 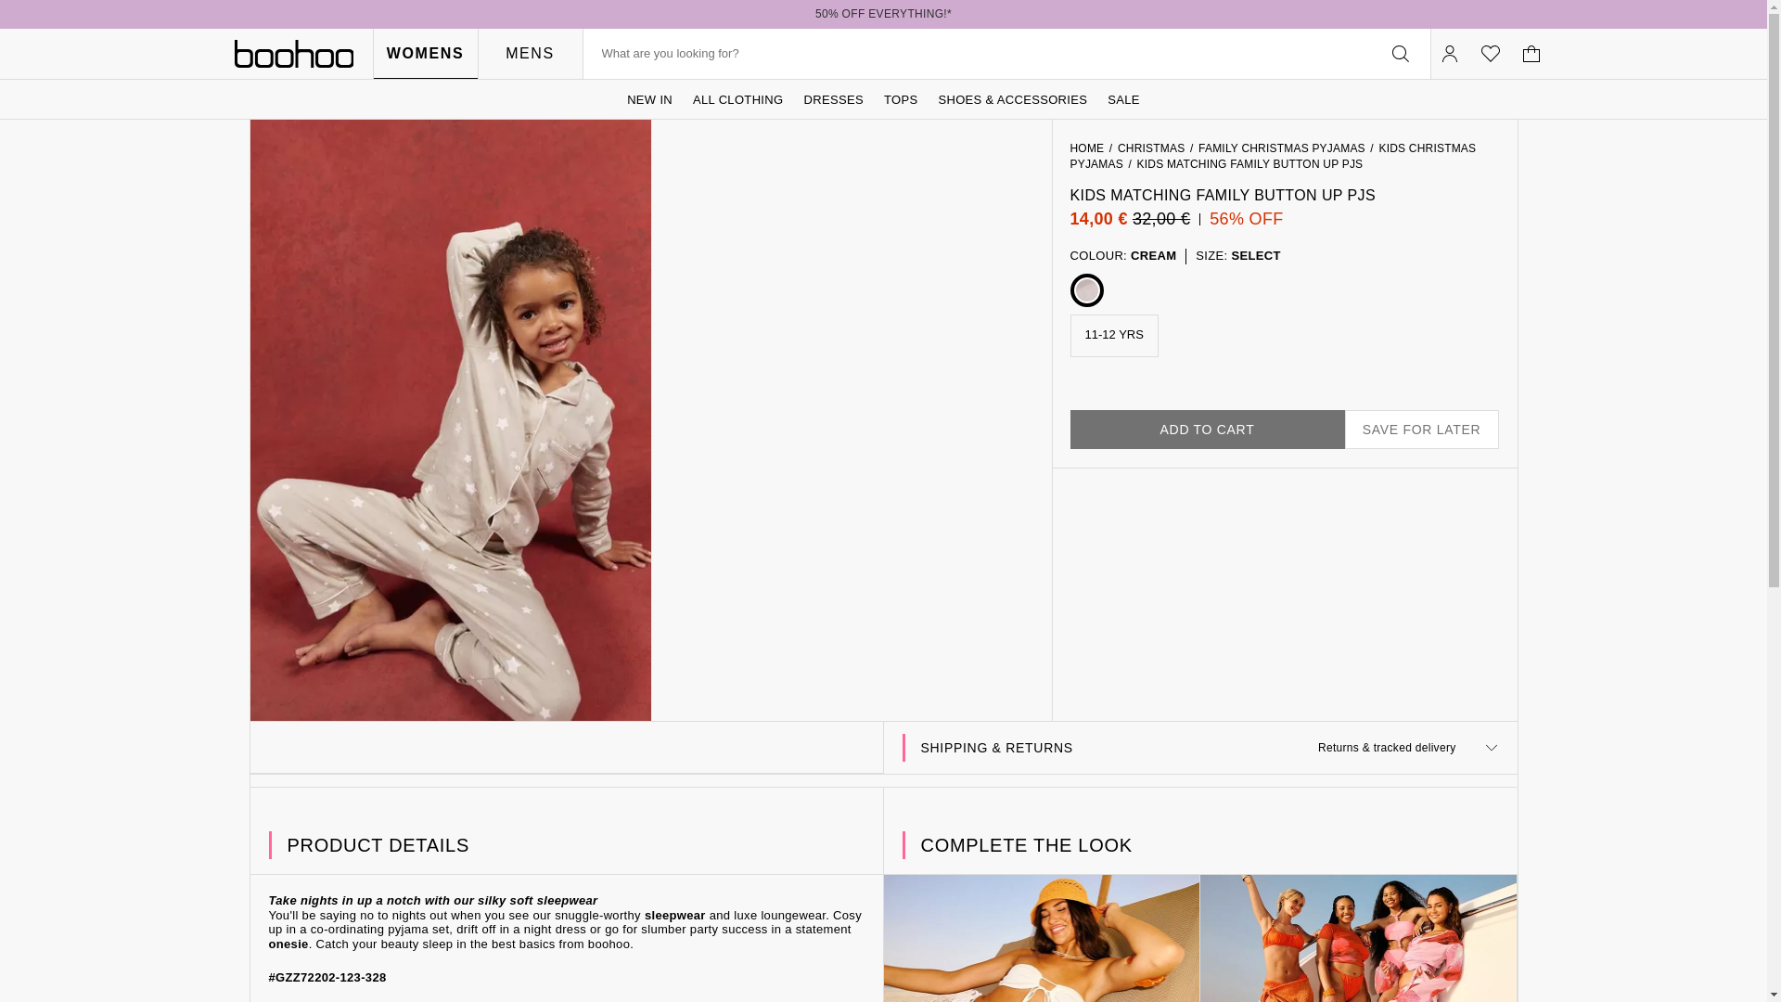 I want to click on ALL CLOTHING, so click(x=738, y=99).